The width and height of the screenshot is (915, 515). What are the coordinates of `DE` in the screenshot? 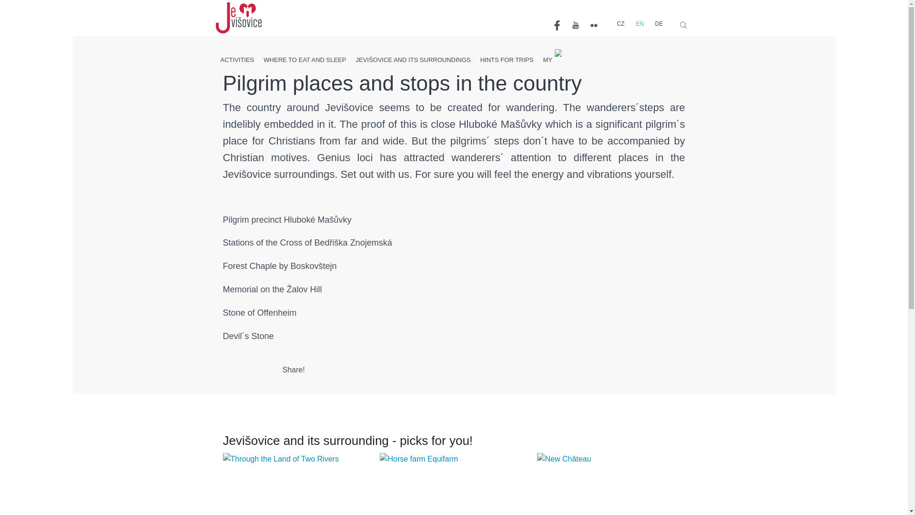 It's located at (657, 24).